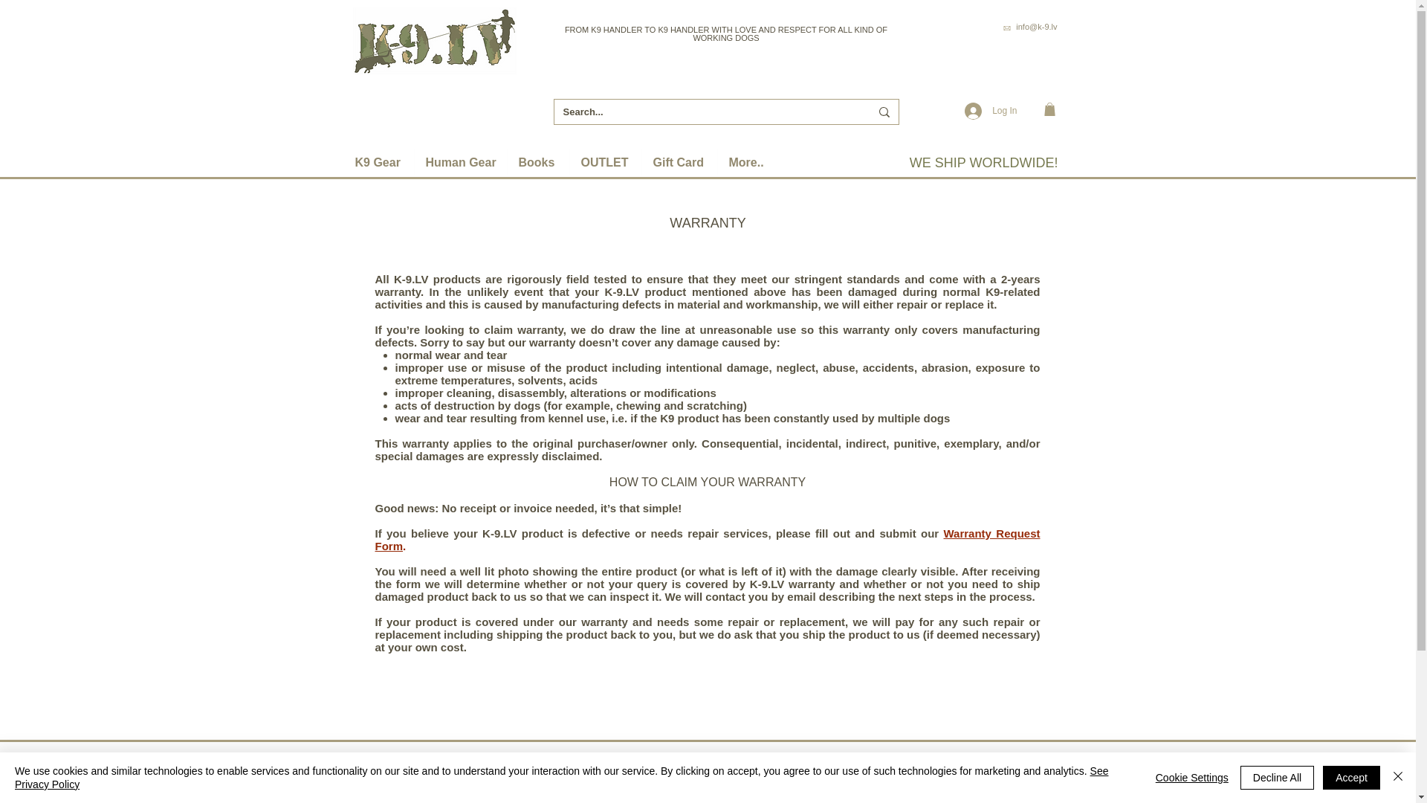 The height and width of the screenshot is (803, 1427). I want to click on Human Gear, so click(461, 162).